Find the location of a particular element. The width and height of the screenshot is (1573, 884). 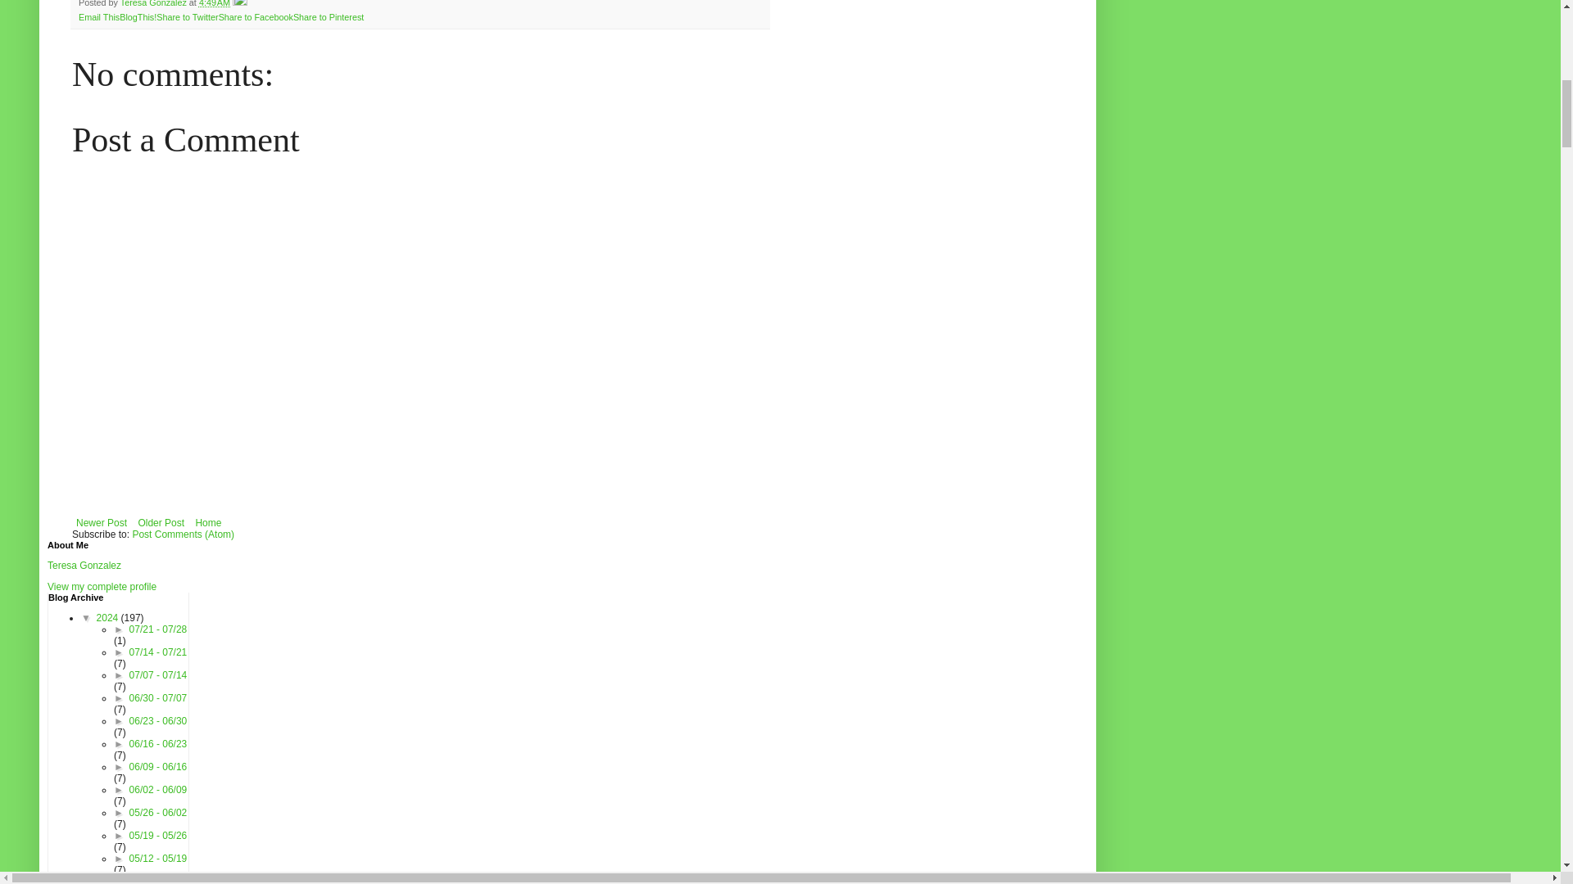

Edit Post is located at coordinates (239, 3).